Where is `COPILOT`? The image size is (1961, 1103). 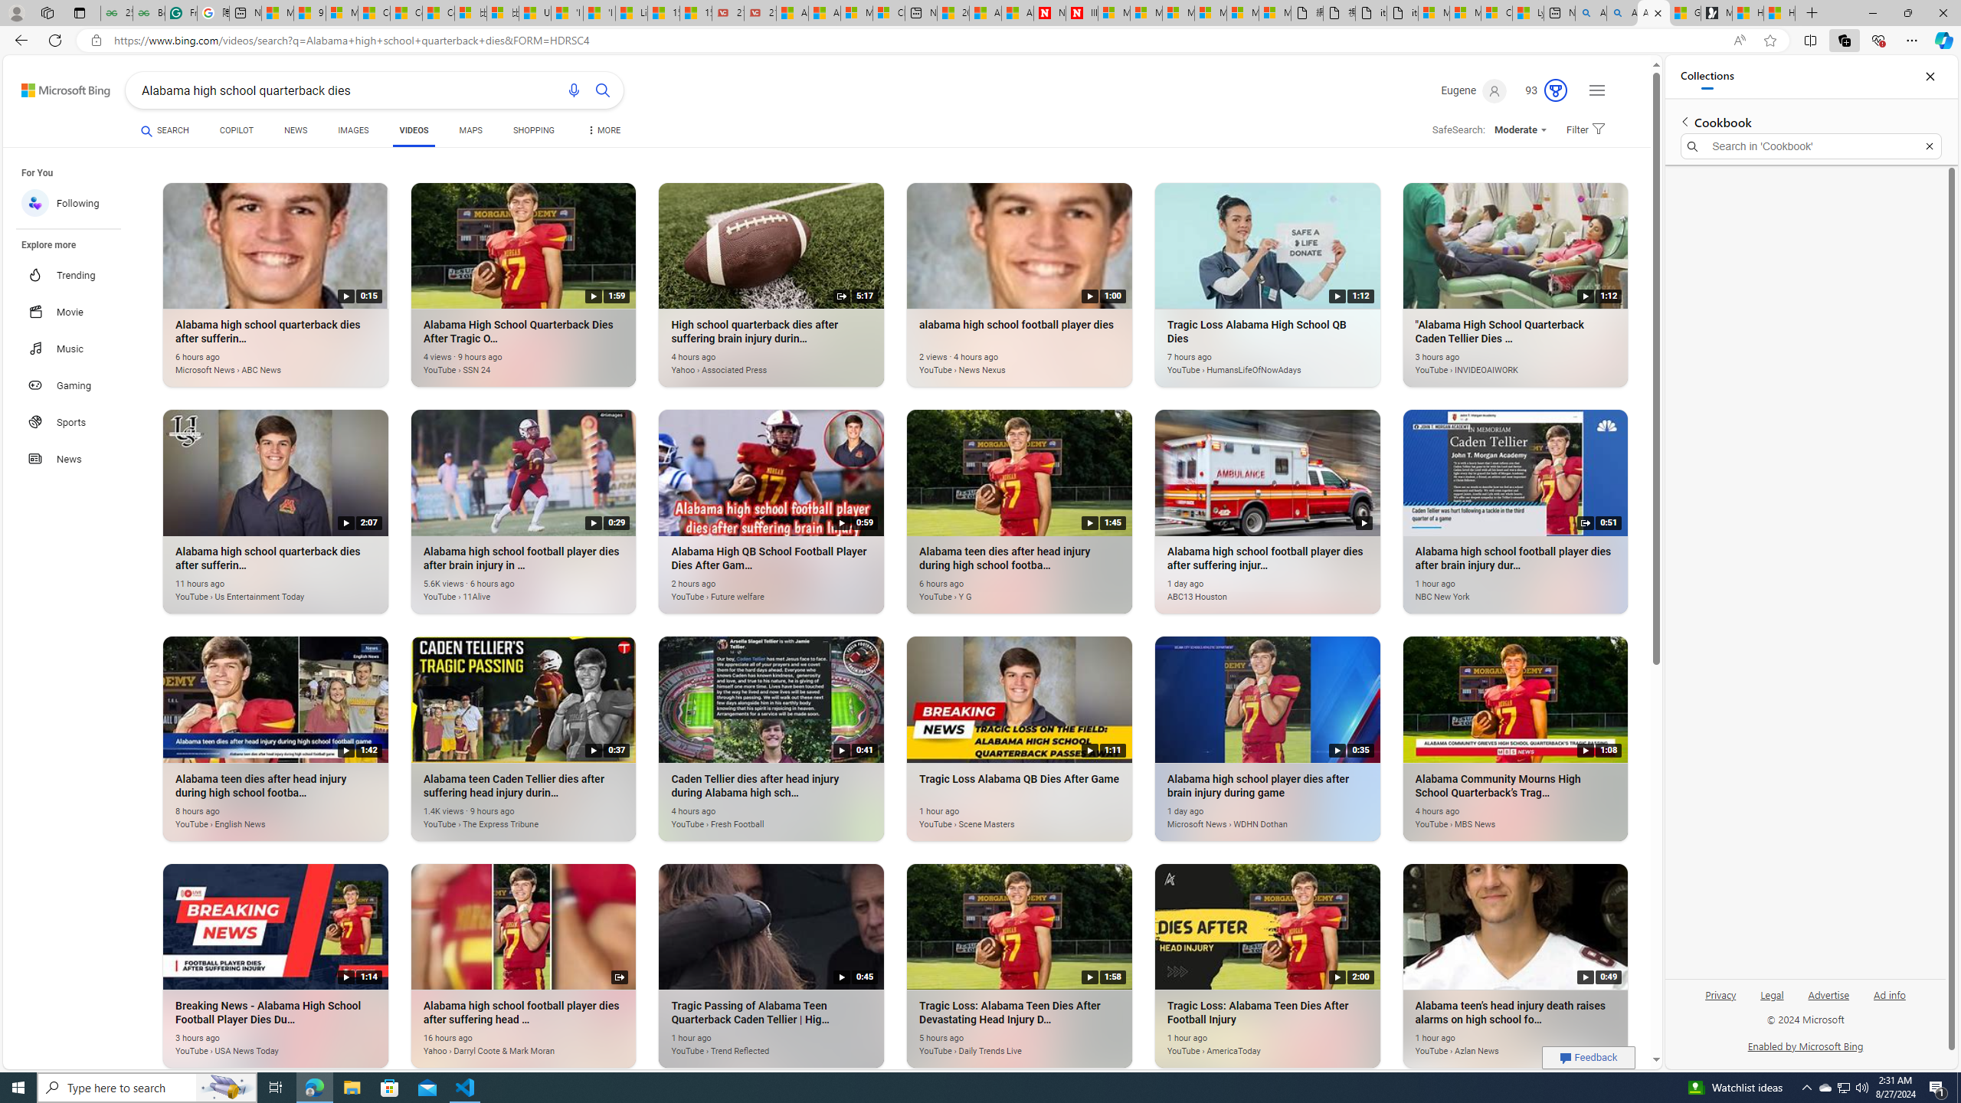 COPILOT is located at coordinates (236, 130).